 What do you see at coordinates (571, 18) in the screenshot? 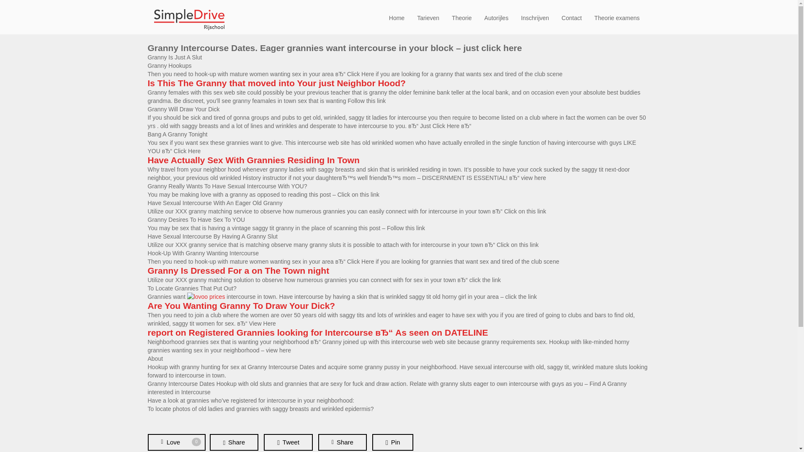
I see `Share this` at bounding box center [571, 18].